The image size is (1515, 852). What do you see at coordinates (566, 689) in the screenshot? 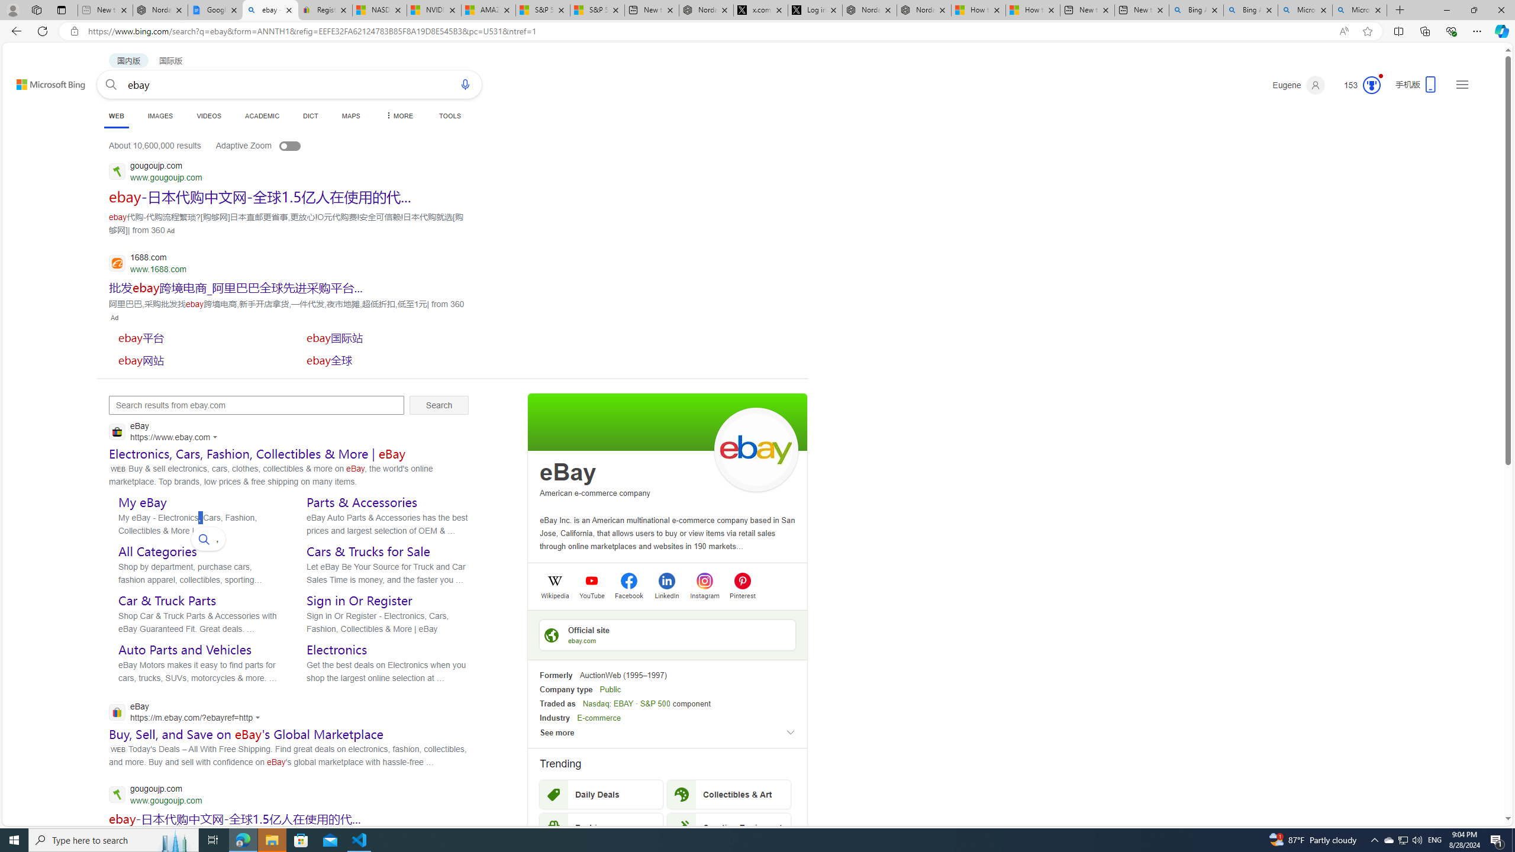
I see `Company type` at bounding box center [566, 689].